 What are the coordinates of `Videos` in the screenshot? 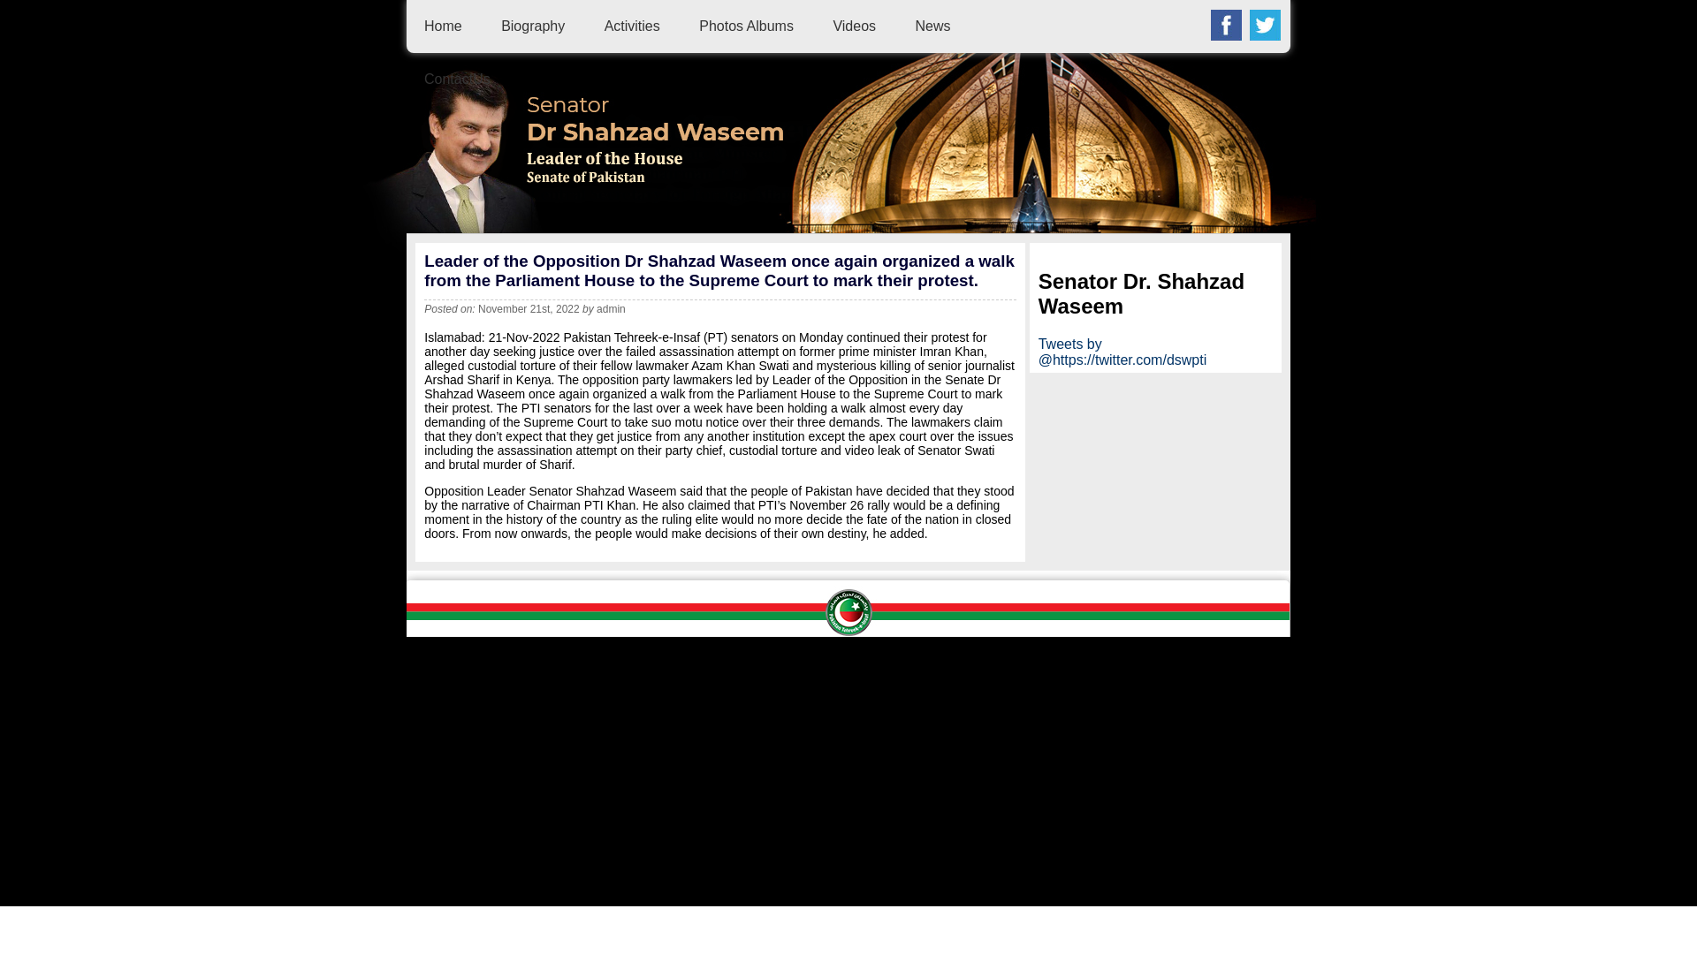 It's located at (854, 25).